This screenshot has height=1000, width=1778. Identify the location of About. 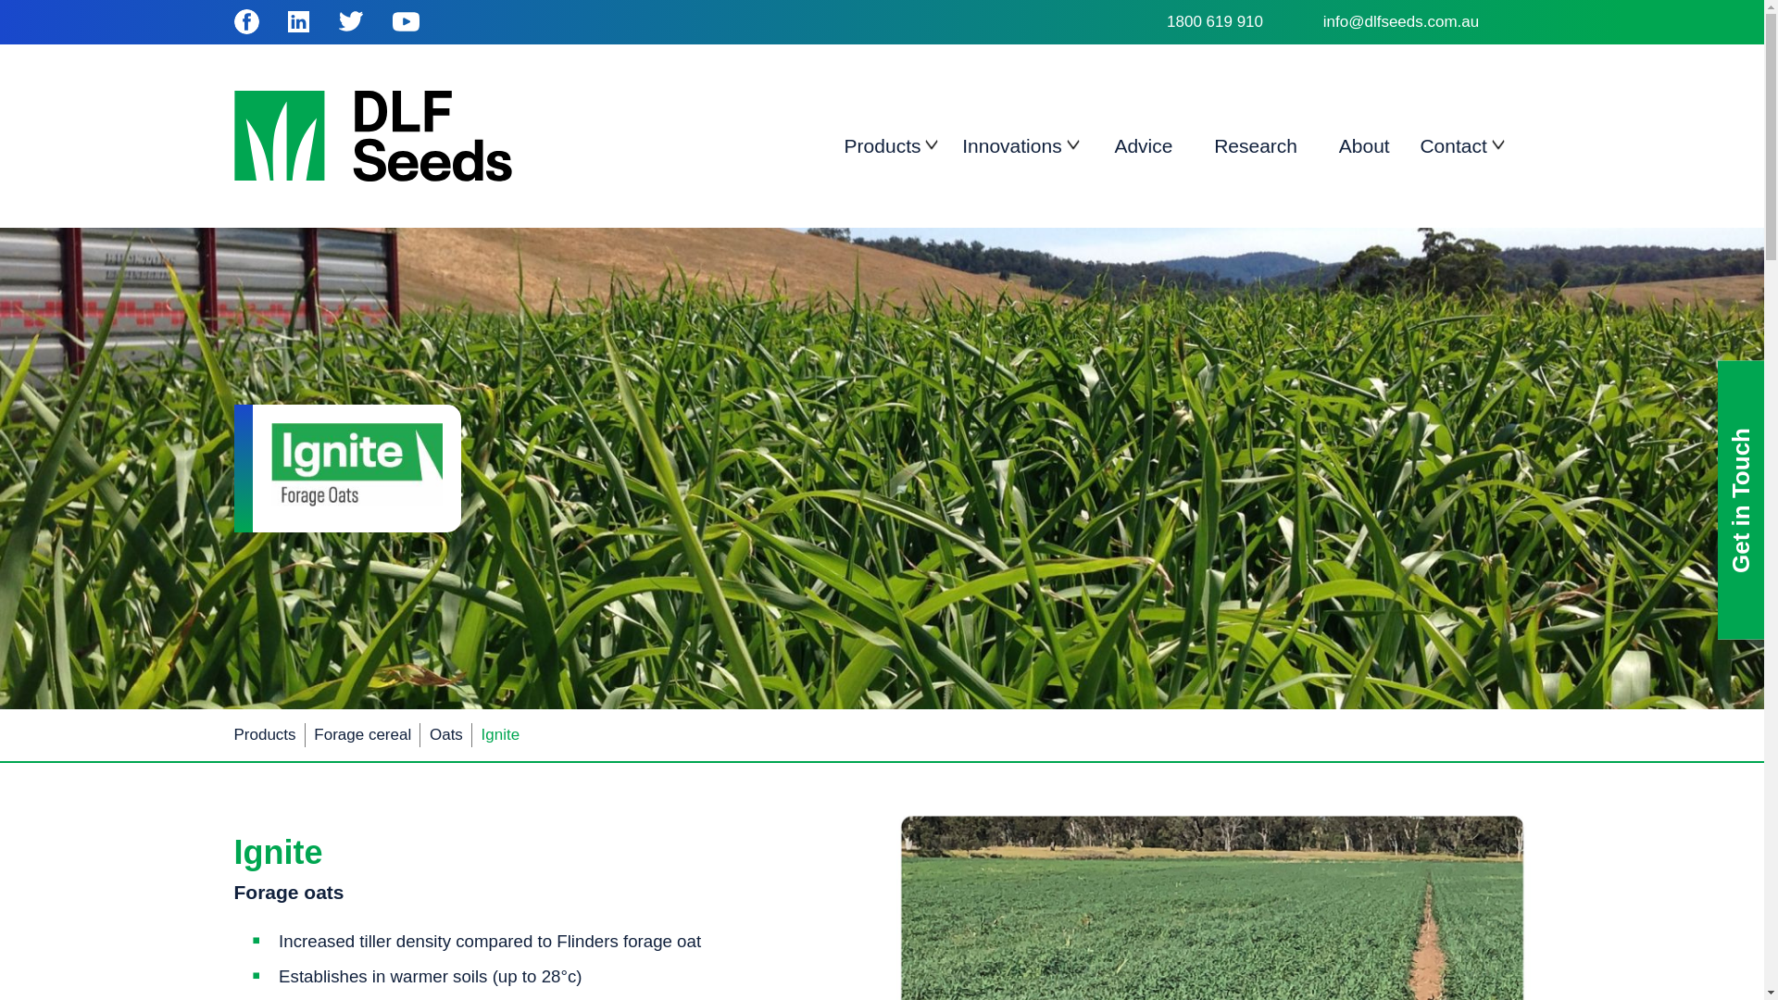
(1364, 147).